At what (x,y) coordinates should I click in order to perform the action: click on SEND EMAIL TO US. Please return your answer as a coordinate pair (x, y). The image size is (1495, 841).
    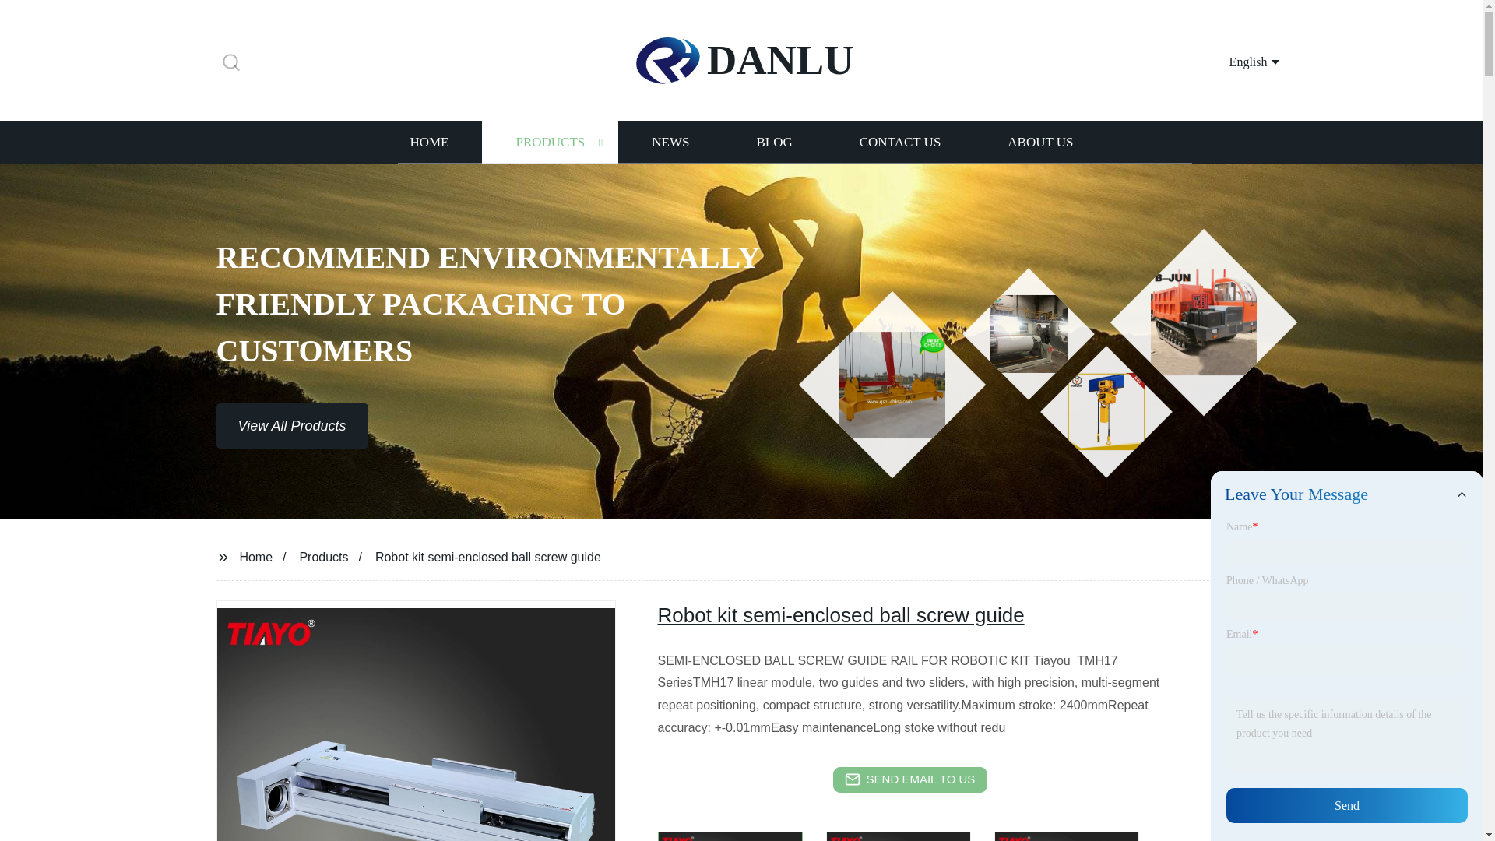
    Looking at the image, I should click on (909, 779).